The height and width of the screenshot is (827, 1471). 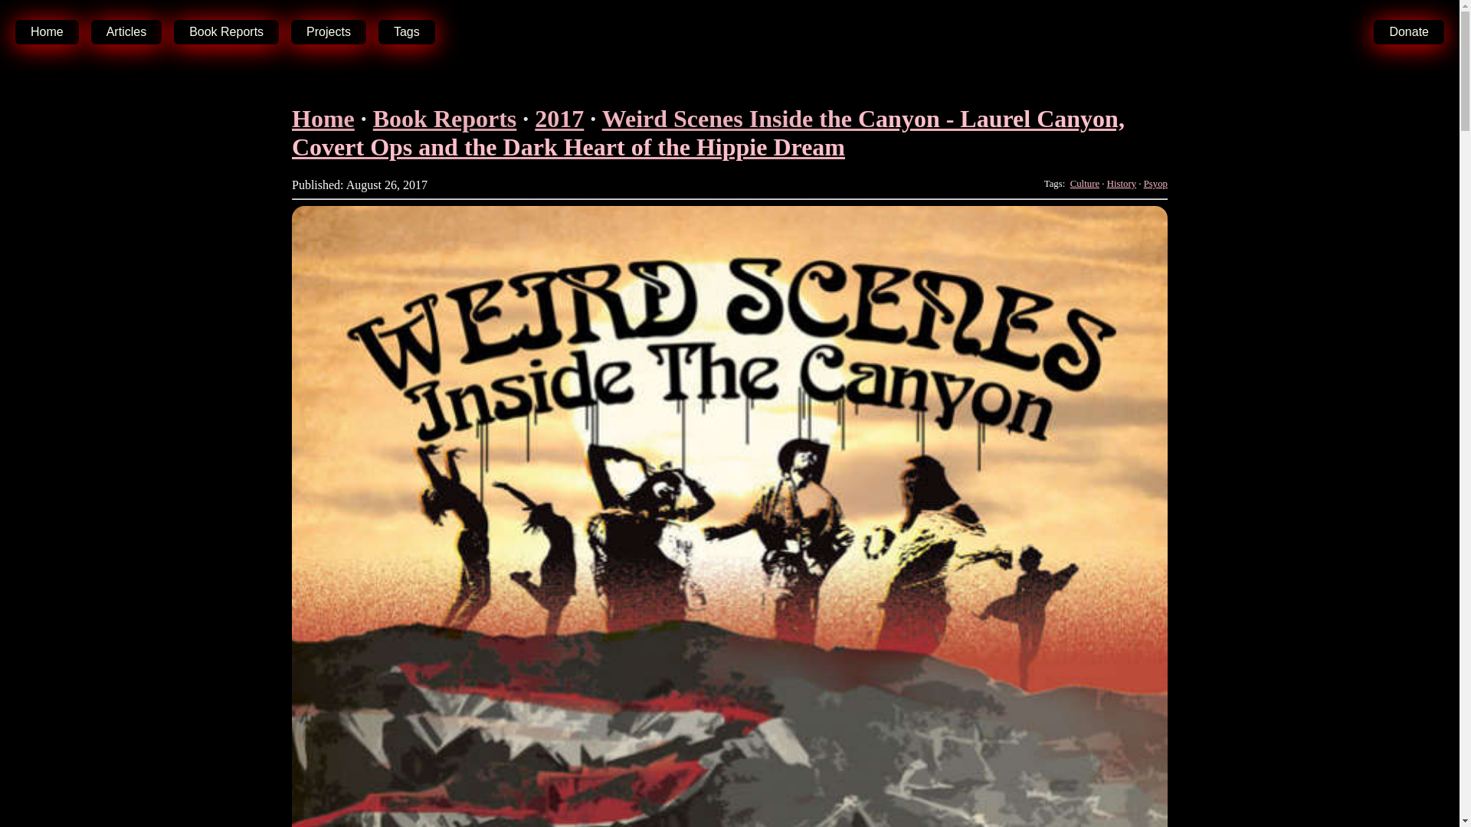 I want to click on Projects, so click(x=334, y=32).